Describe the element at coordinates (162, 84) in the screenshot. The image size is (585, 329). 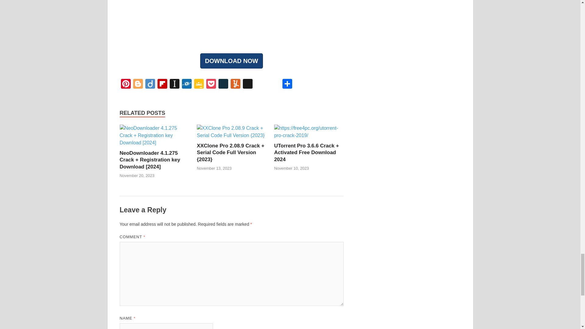
I see `Flipboard` at that location.